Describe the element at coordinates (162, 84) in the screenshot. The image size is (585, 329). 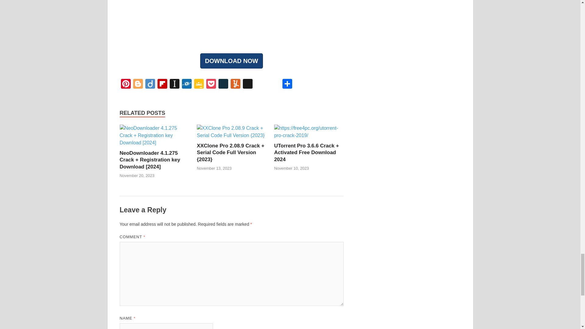
I see `Flipboard` at that location.